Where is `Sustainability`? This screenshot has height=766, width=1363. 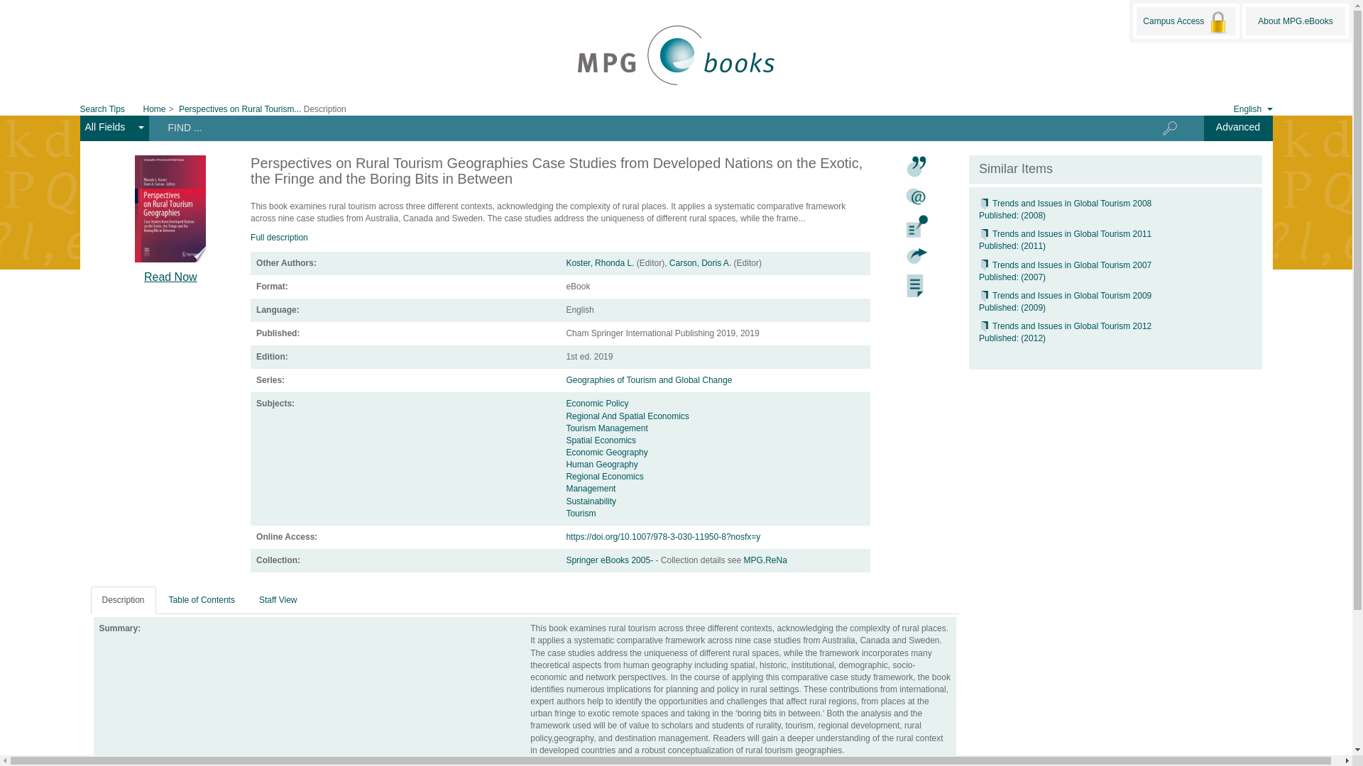
Sustainability is located at coordinates (591, 501).